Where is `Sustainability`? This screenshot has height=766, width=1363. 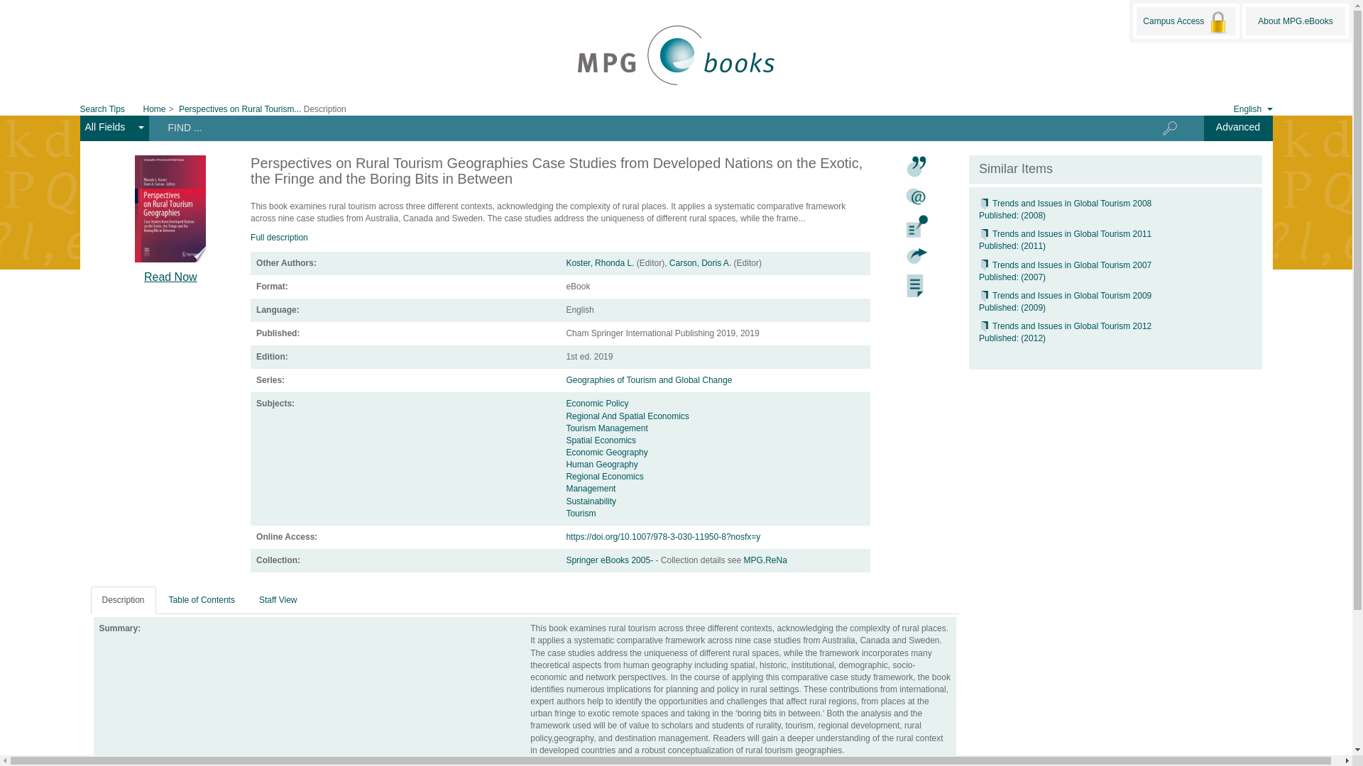
Sustainability is located at coordinates (591, 501).